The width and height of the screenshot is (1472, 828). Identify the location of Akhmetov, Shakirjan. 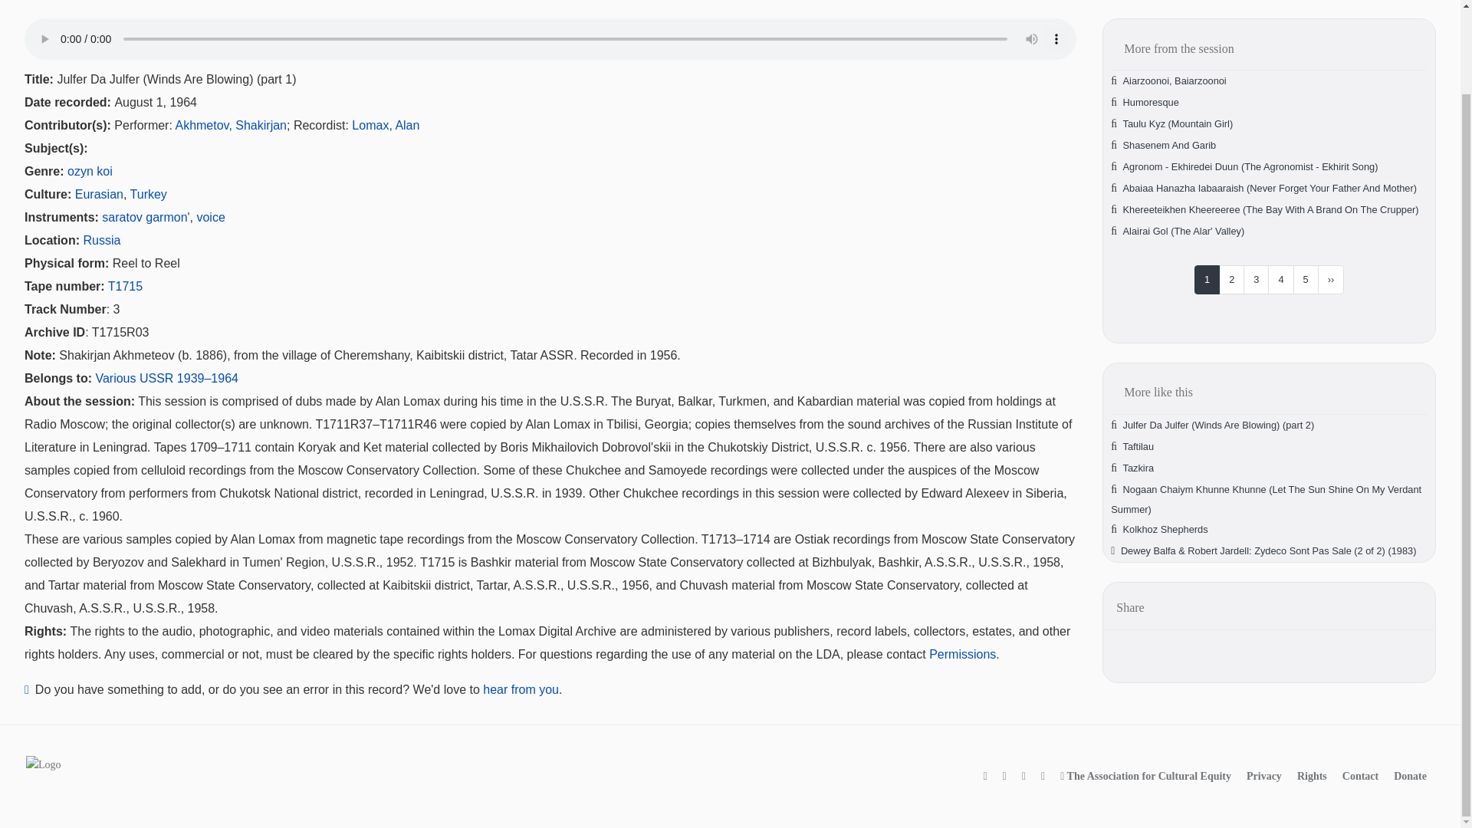
(231, 125).